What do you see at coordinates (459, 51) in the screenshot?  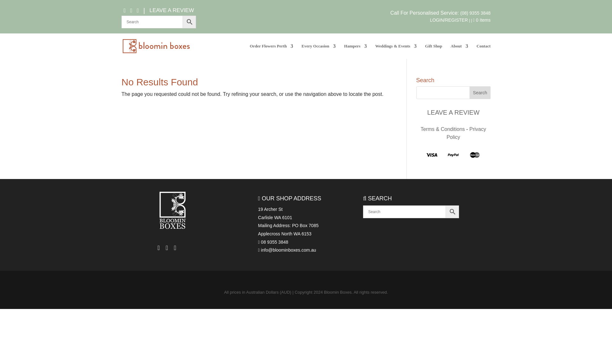 I see `About` at bounding box center [459, 51].